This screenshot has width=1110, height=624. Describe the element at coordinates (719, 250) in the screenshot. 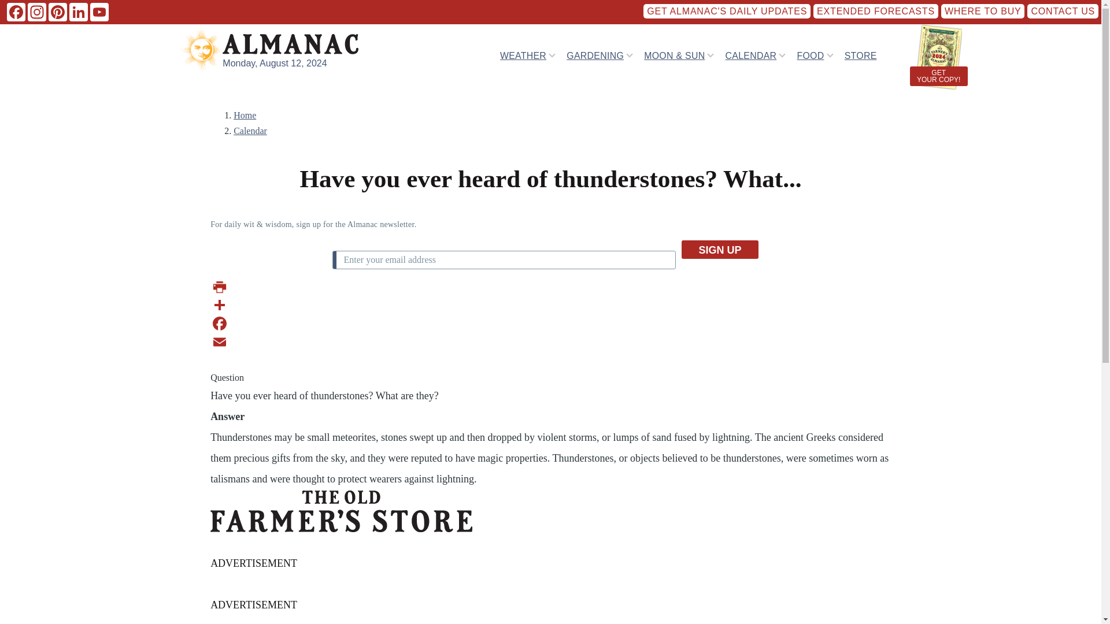

I see `Sign Up` at that location.